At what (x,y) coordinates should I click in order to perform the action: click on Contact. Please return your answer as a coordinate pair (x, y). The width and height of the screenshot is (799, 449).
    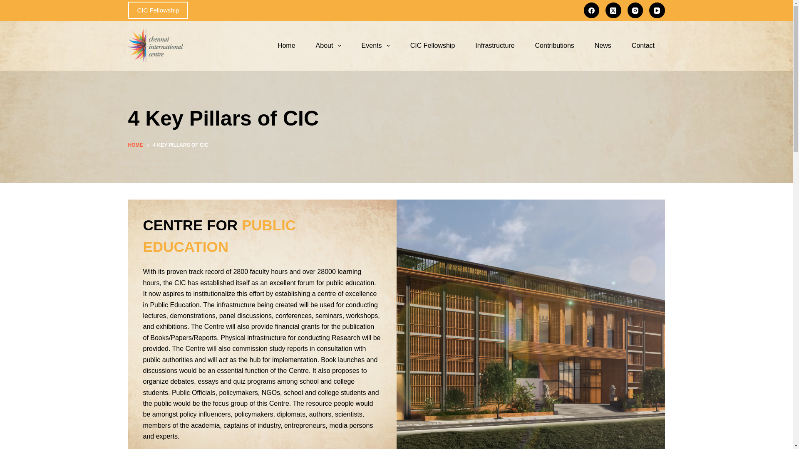
    Looking at the image, I should click on (643, 46).